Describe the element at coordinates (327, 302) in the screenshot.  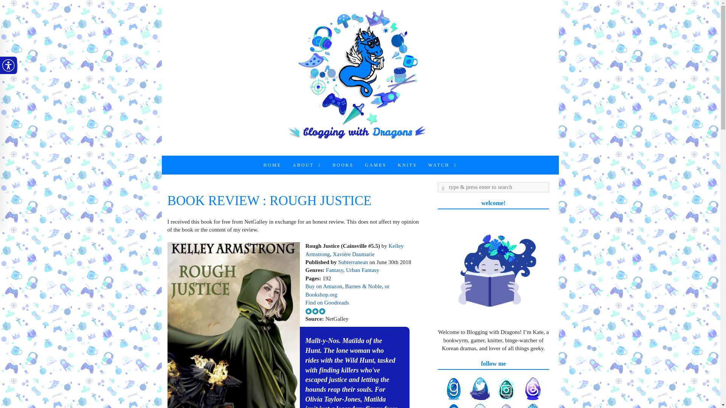
I see `Find on Goodreads` at that location.